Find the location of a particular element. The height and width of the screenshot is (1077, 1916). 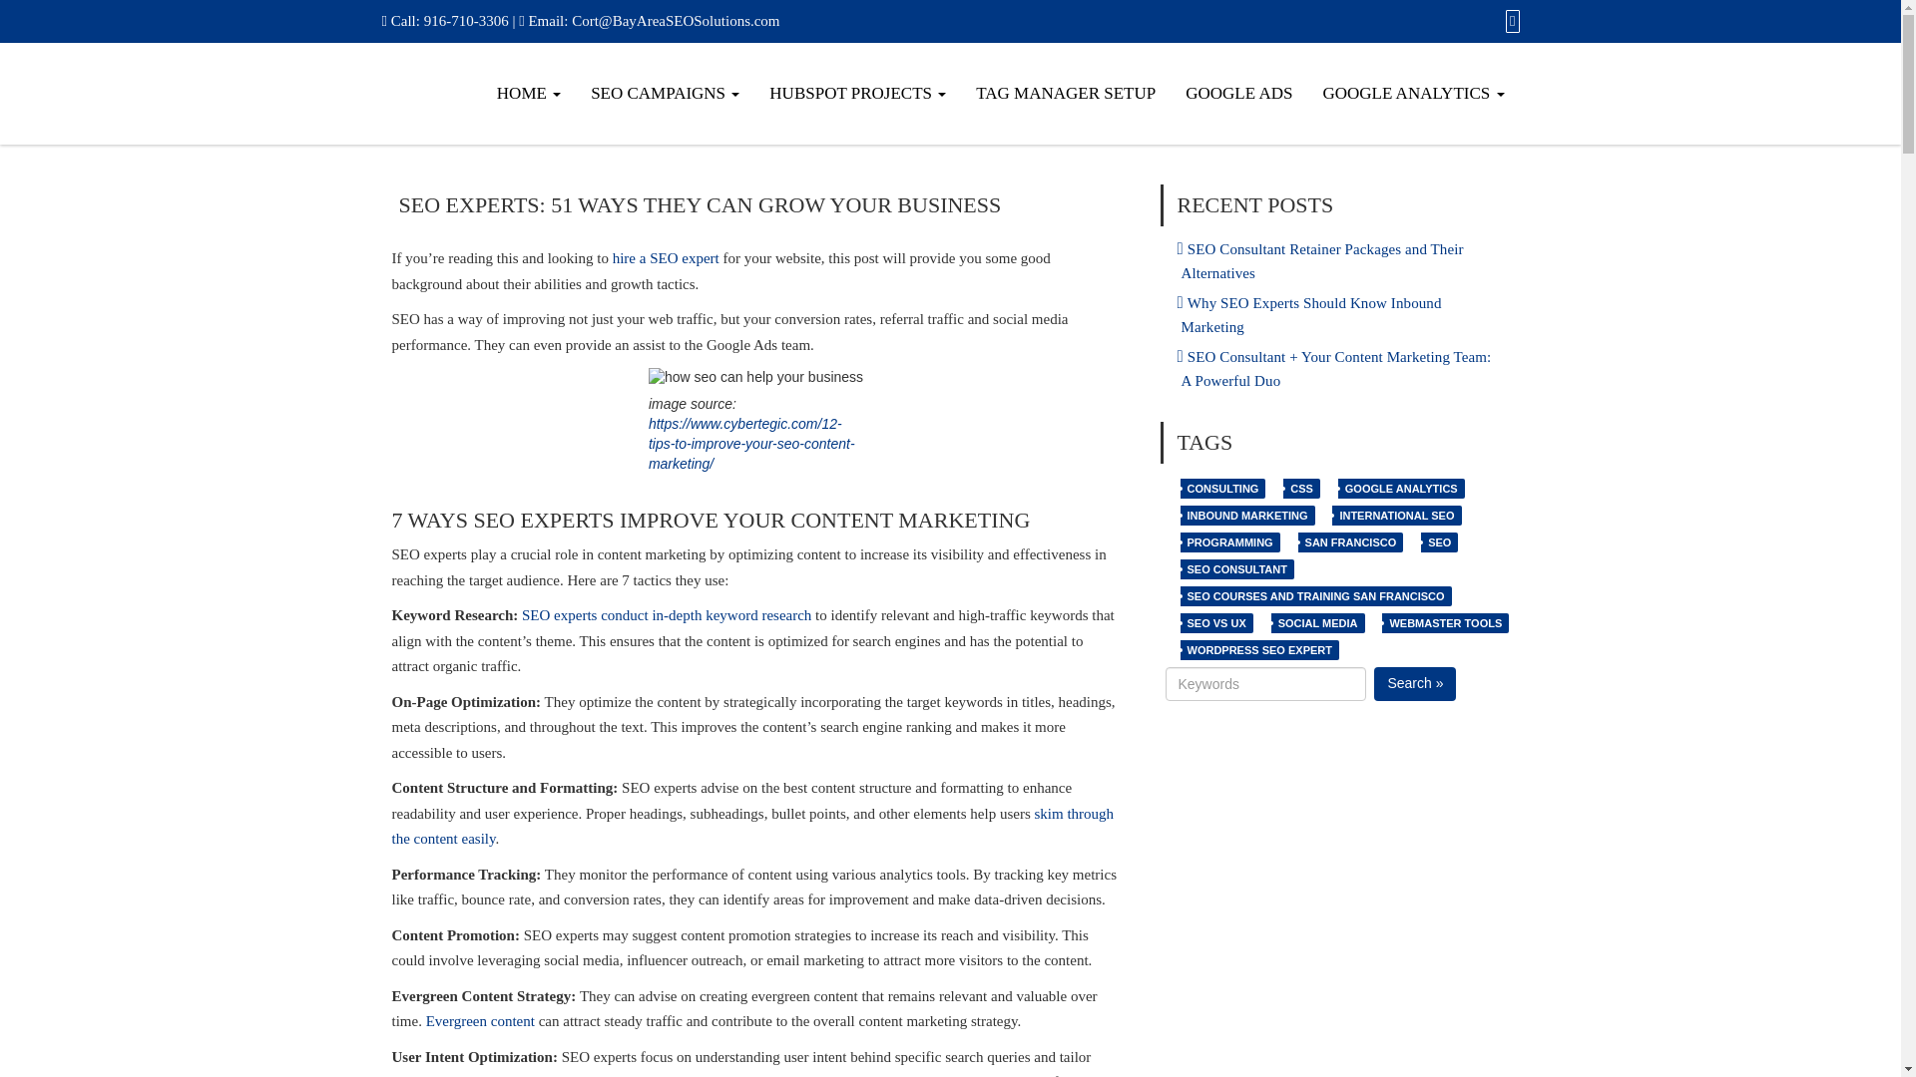

skim through the content easily is located at coordinates (751, 826).